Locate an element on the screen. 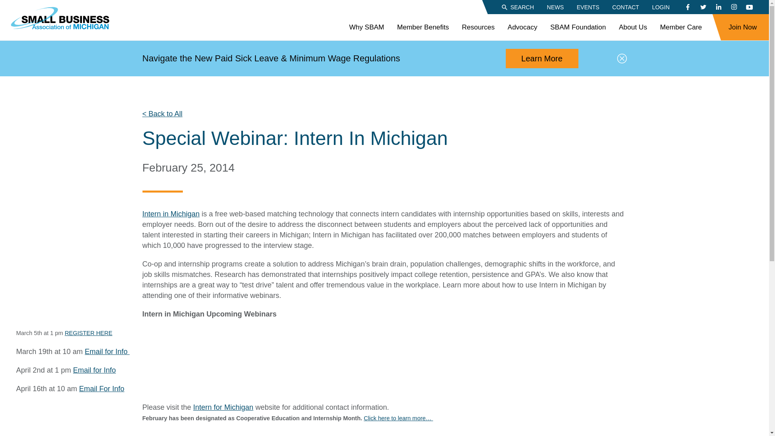  Skip to main content is located at coordinates (6, 4).